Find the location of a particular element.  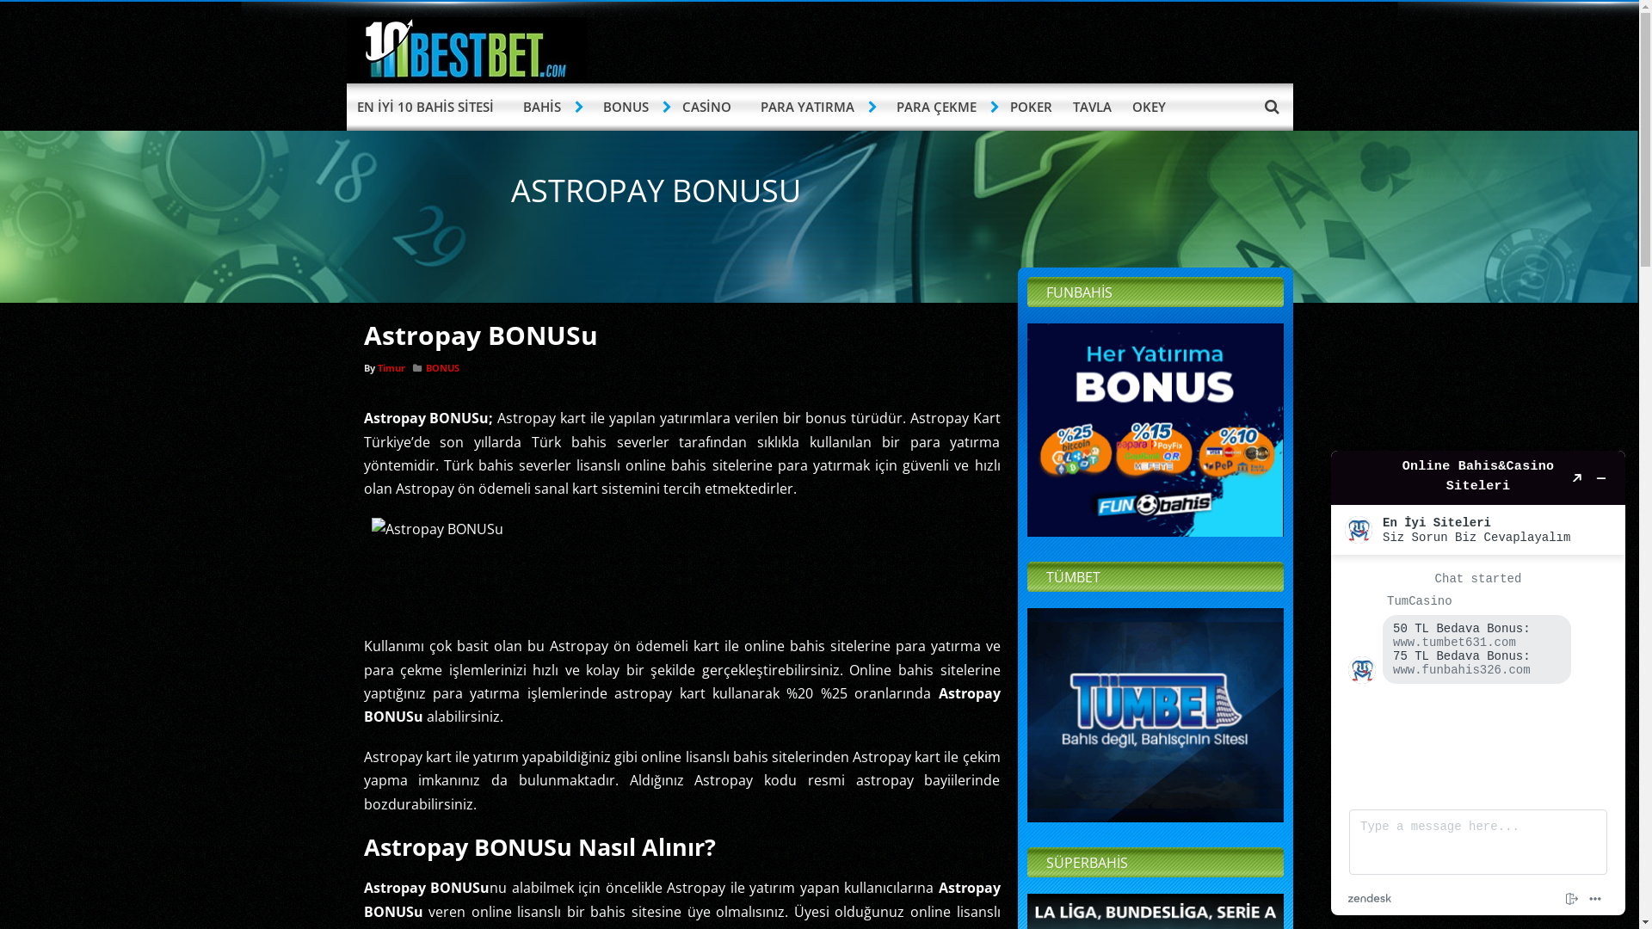

Funbahis is located at coordinates (1156, 430).